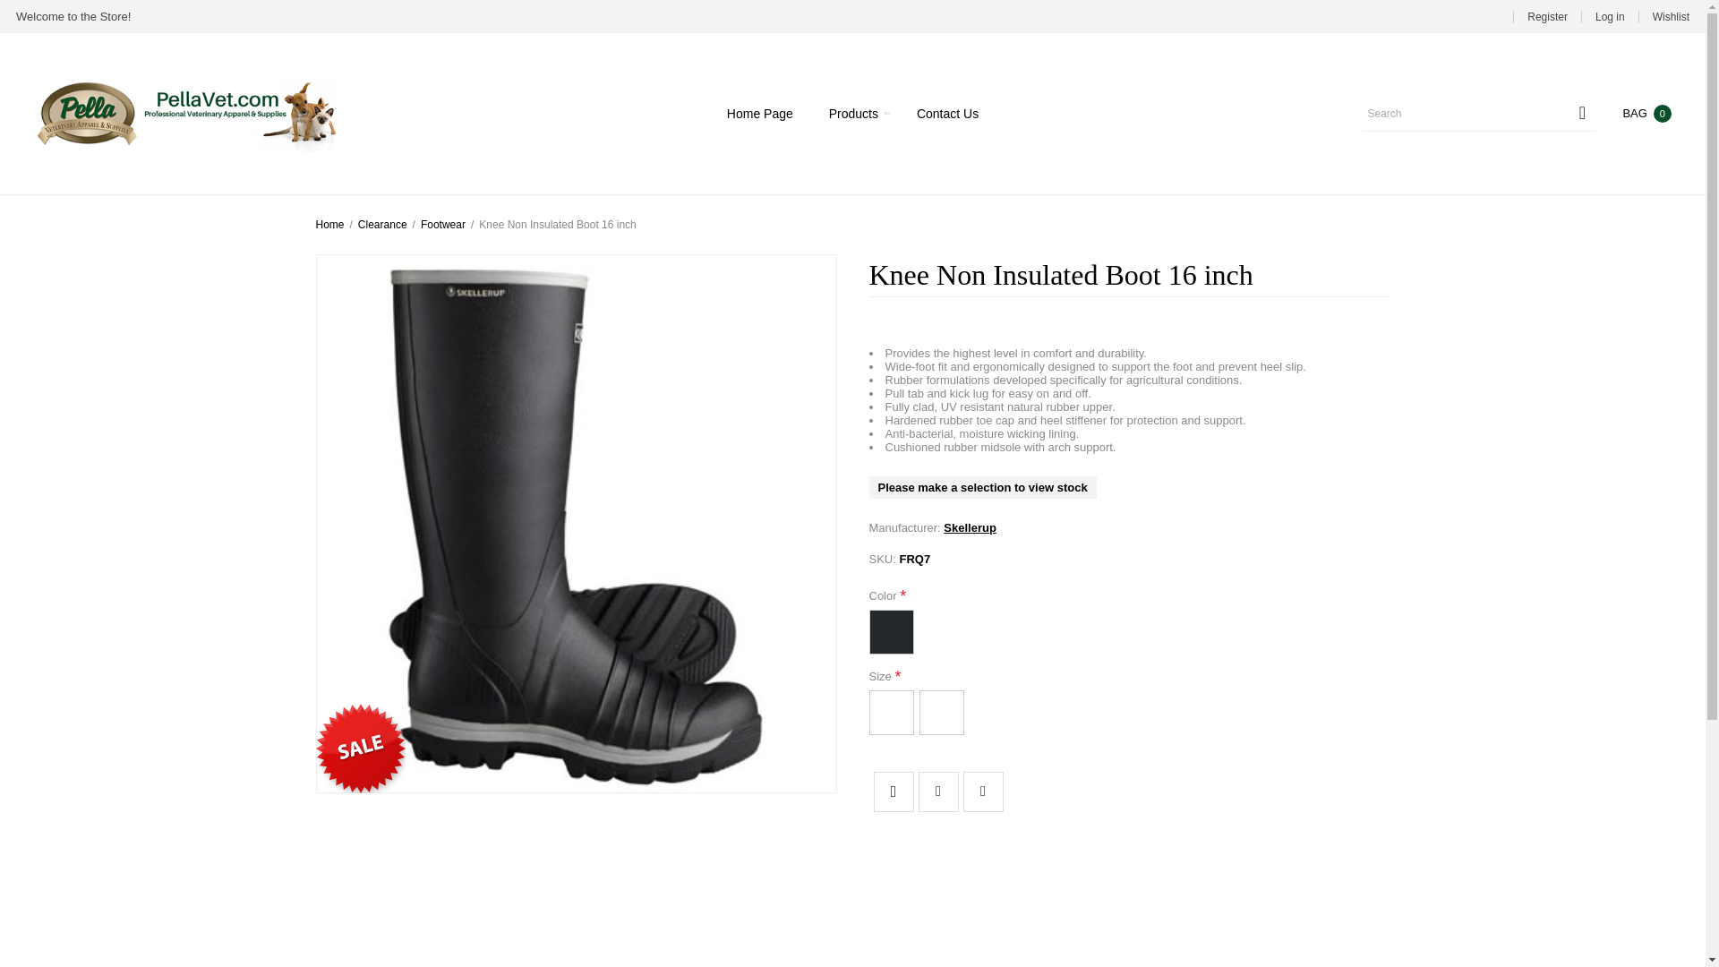  I want to click on Contact Us, so click(947, 114).